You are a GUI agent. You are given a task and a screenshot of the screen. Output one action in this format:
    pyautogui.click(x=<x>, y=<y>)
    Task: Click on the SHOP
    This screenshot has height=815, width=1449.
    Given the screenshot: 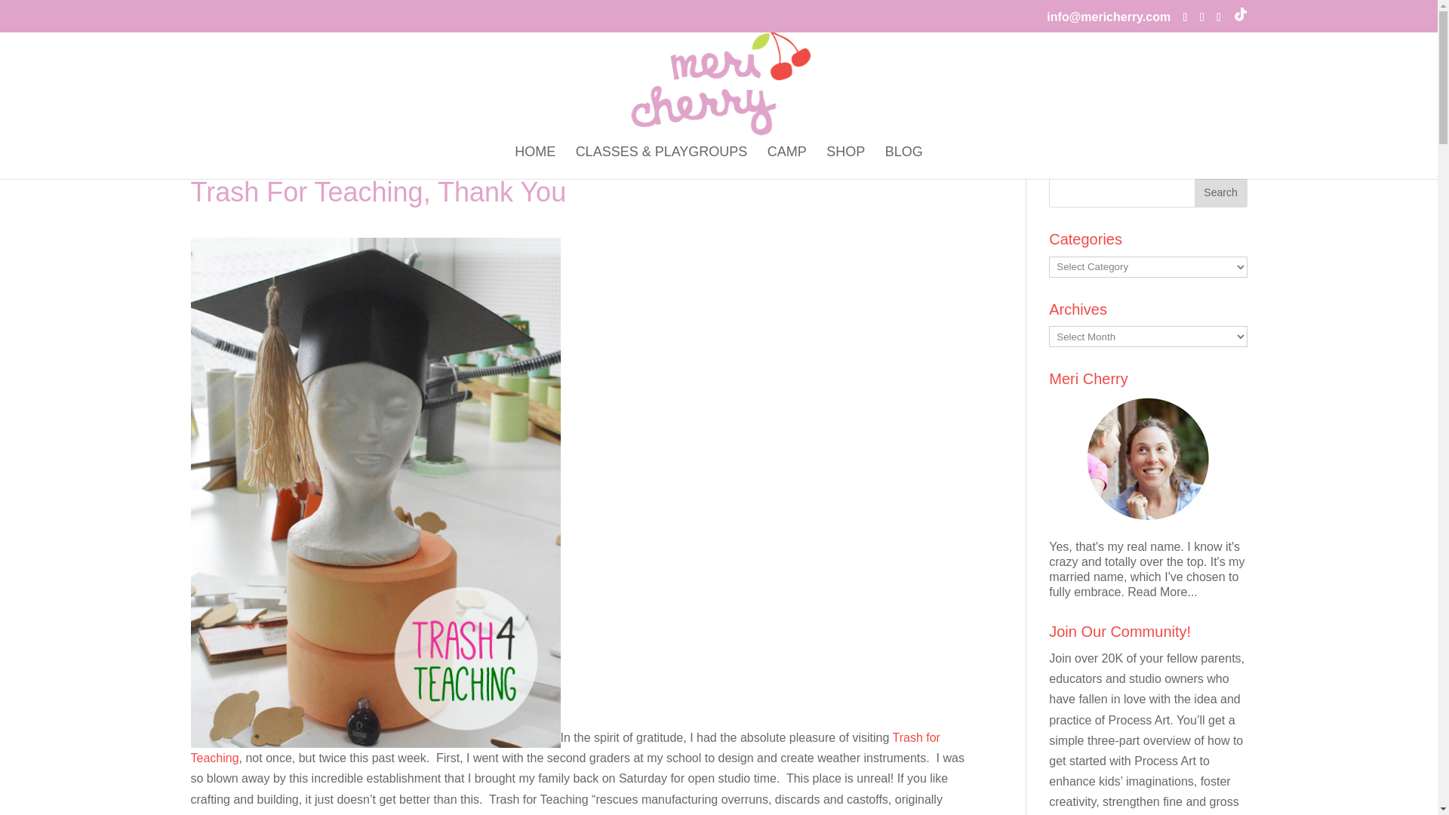 What is the action you would take?
    pyautogui.click(x=845, y=162)
    